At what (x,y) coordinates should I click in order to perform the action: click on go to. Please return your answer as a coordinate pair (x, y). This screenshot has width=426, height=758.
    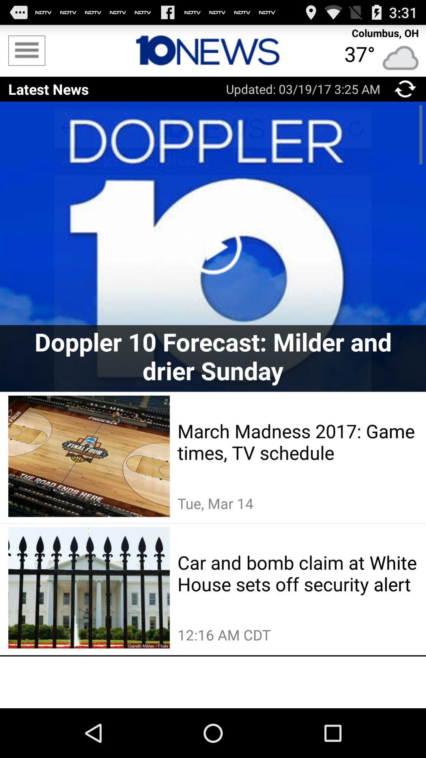
    Looking at the image, I should click on (405, 89).